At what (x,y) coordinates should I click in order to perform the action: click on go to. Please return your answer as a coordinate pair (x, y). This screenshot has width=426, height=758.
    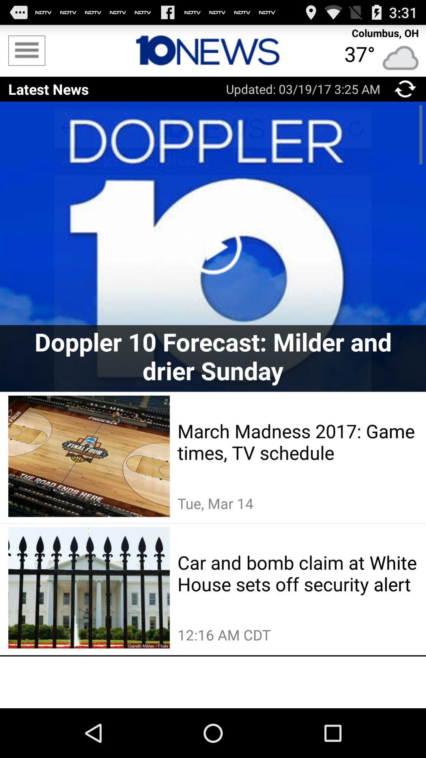
    Looking at the image, I should click on (405, 89).